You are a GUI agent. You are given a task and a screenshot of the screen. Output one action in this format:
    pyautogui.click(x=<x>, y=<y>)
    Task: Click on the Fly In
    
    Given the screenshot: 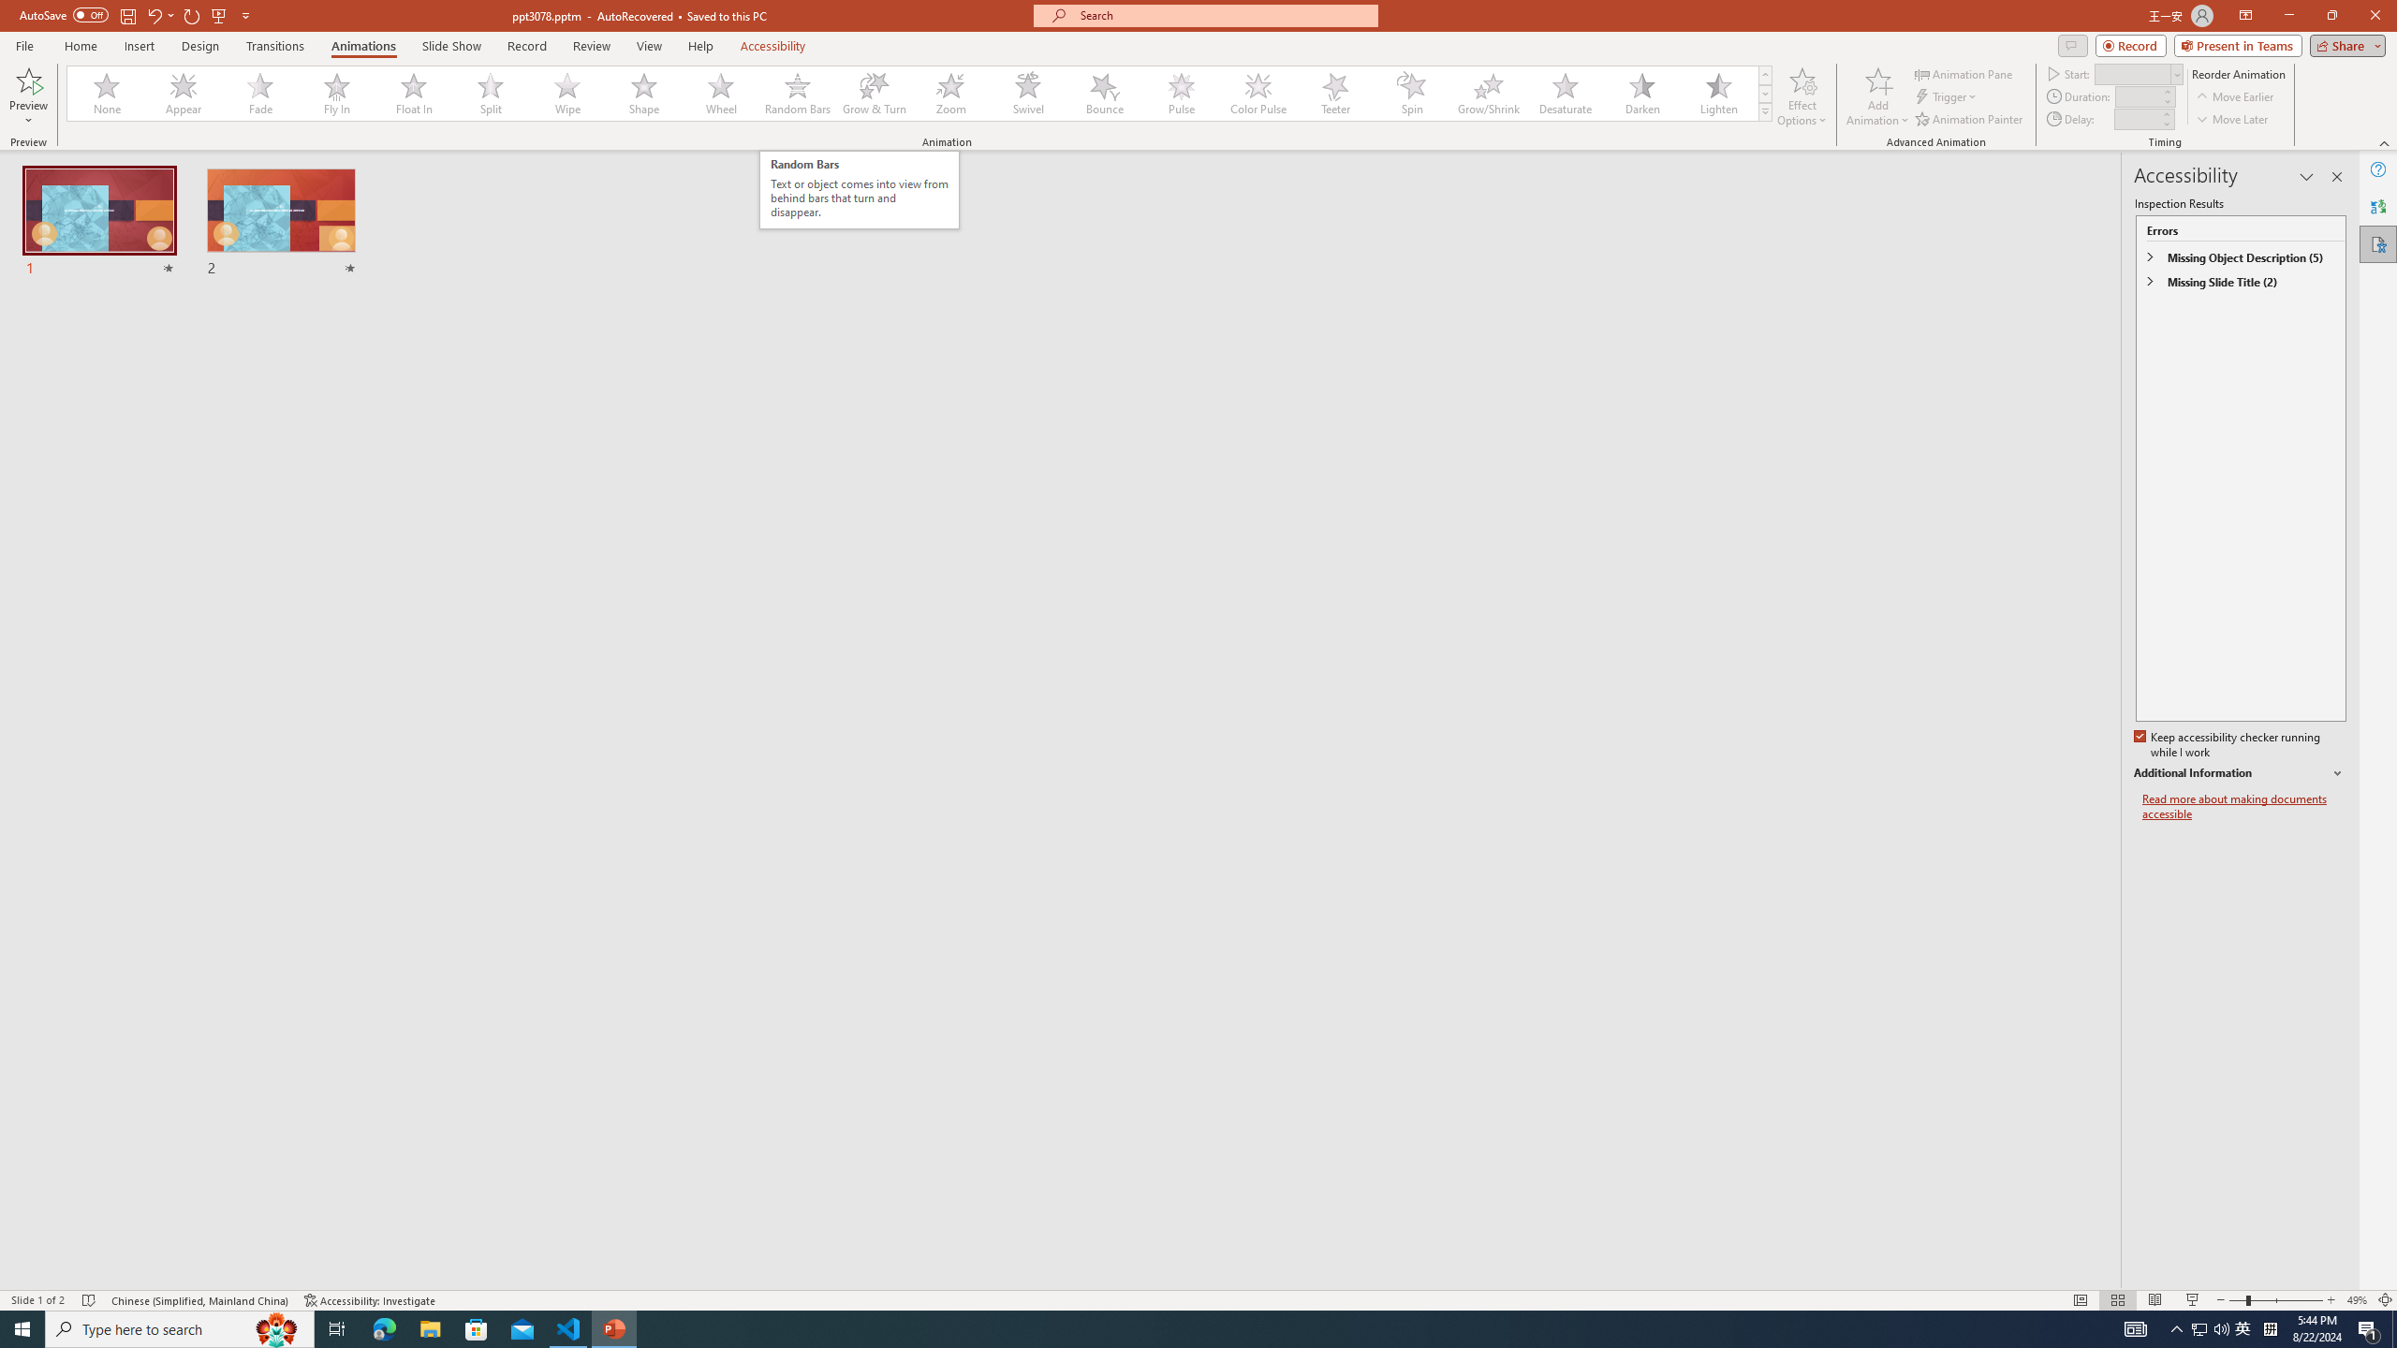 What is the action you would take?
    pyautogui.click(x=337, y=94)
    